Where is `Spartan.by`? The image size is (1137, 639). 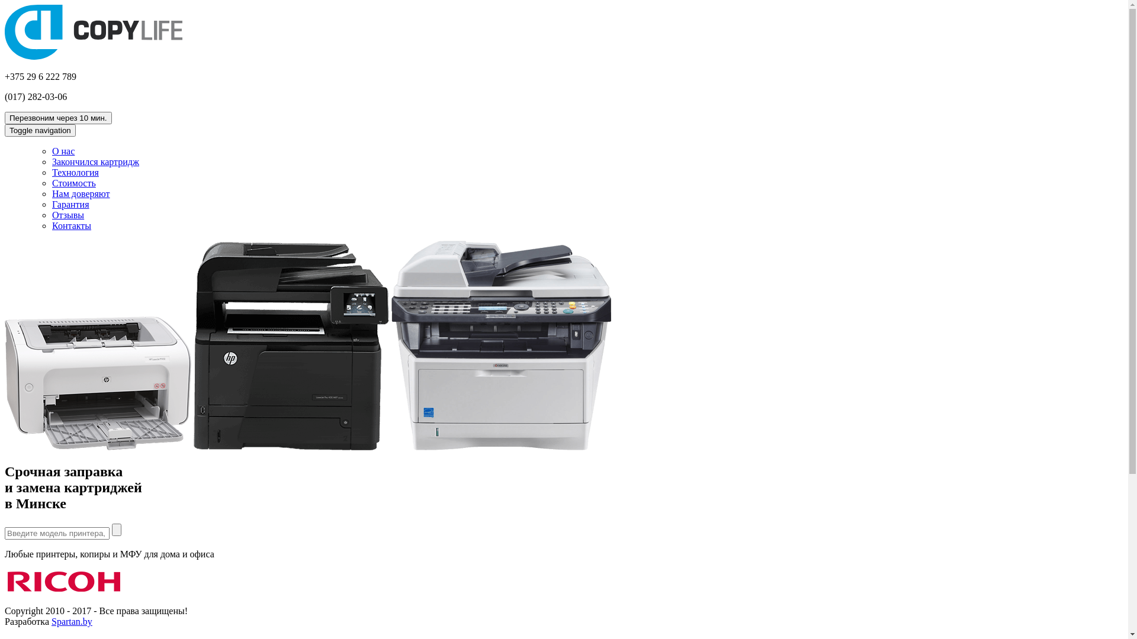
Spartan.by is located at coordinates (72, 621).